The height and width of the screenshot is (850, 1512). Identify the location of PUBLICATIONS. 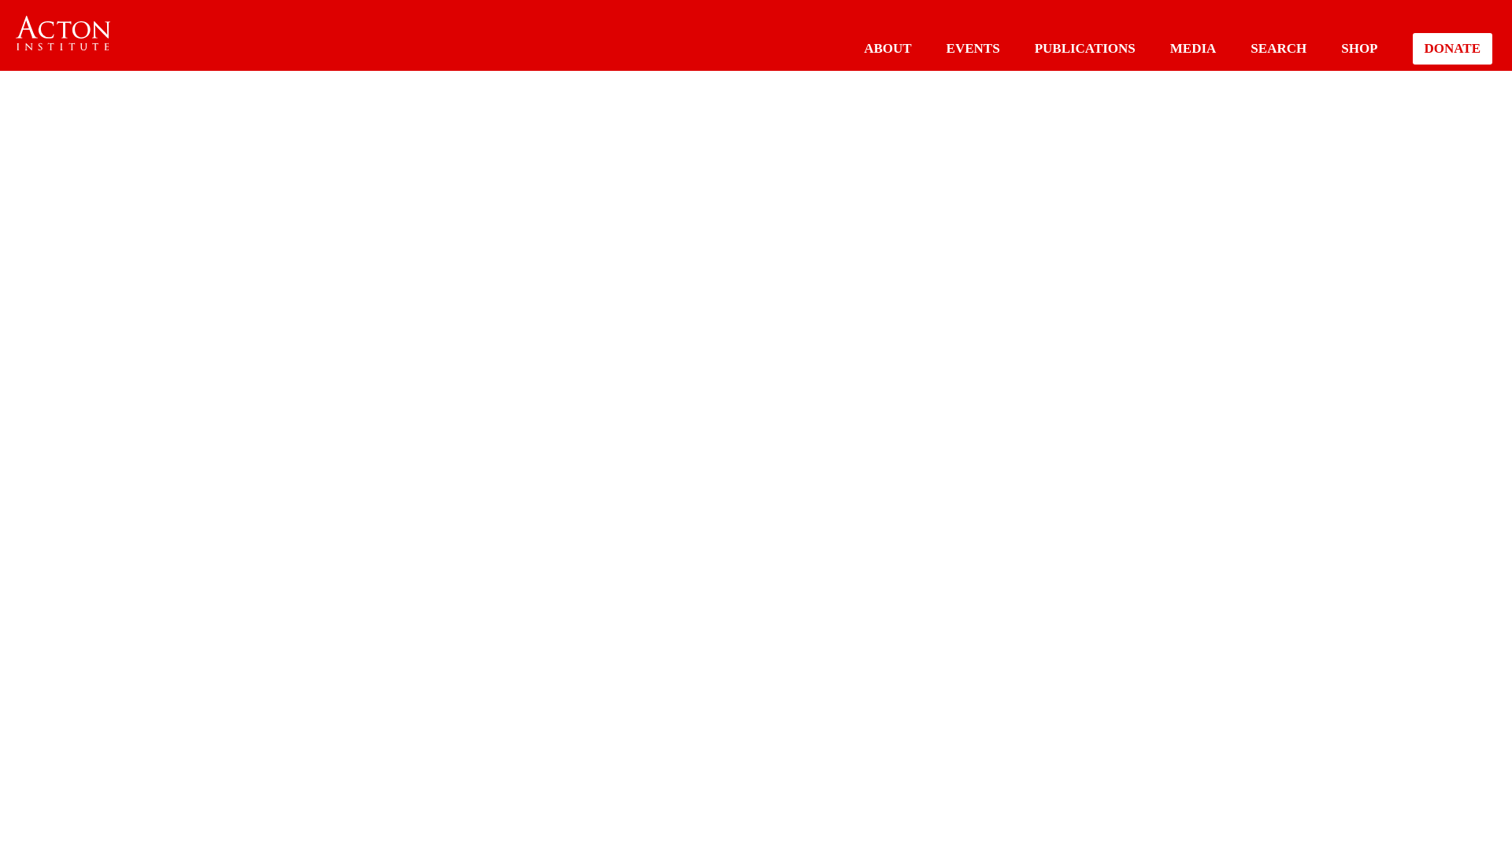
(1084, 48).